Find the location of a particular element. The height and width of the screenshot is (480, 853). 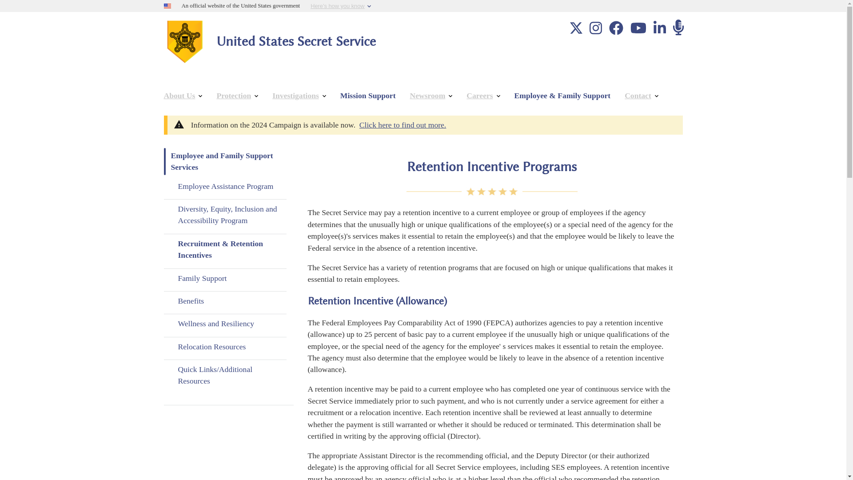

Relocation Resources is located at coordinates (225, 347).